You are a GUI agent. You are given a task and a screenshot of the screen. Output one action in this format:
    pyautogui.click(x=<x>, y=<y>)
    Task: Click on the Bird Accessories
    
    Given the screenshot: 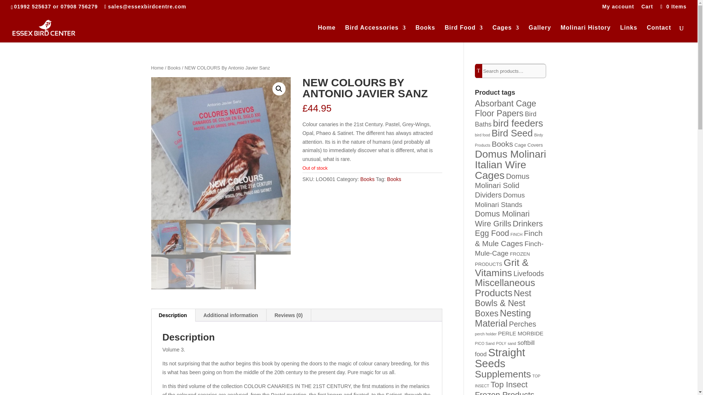 What is the action you would take?
    pyautogui.click(x=376, y=34)
    